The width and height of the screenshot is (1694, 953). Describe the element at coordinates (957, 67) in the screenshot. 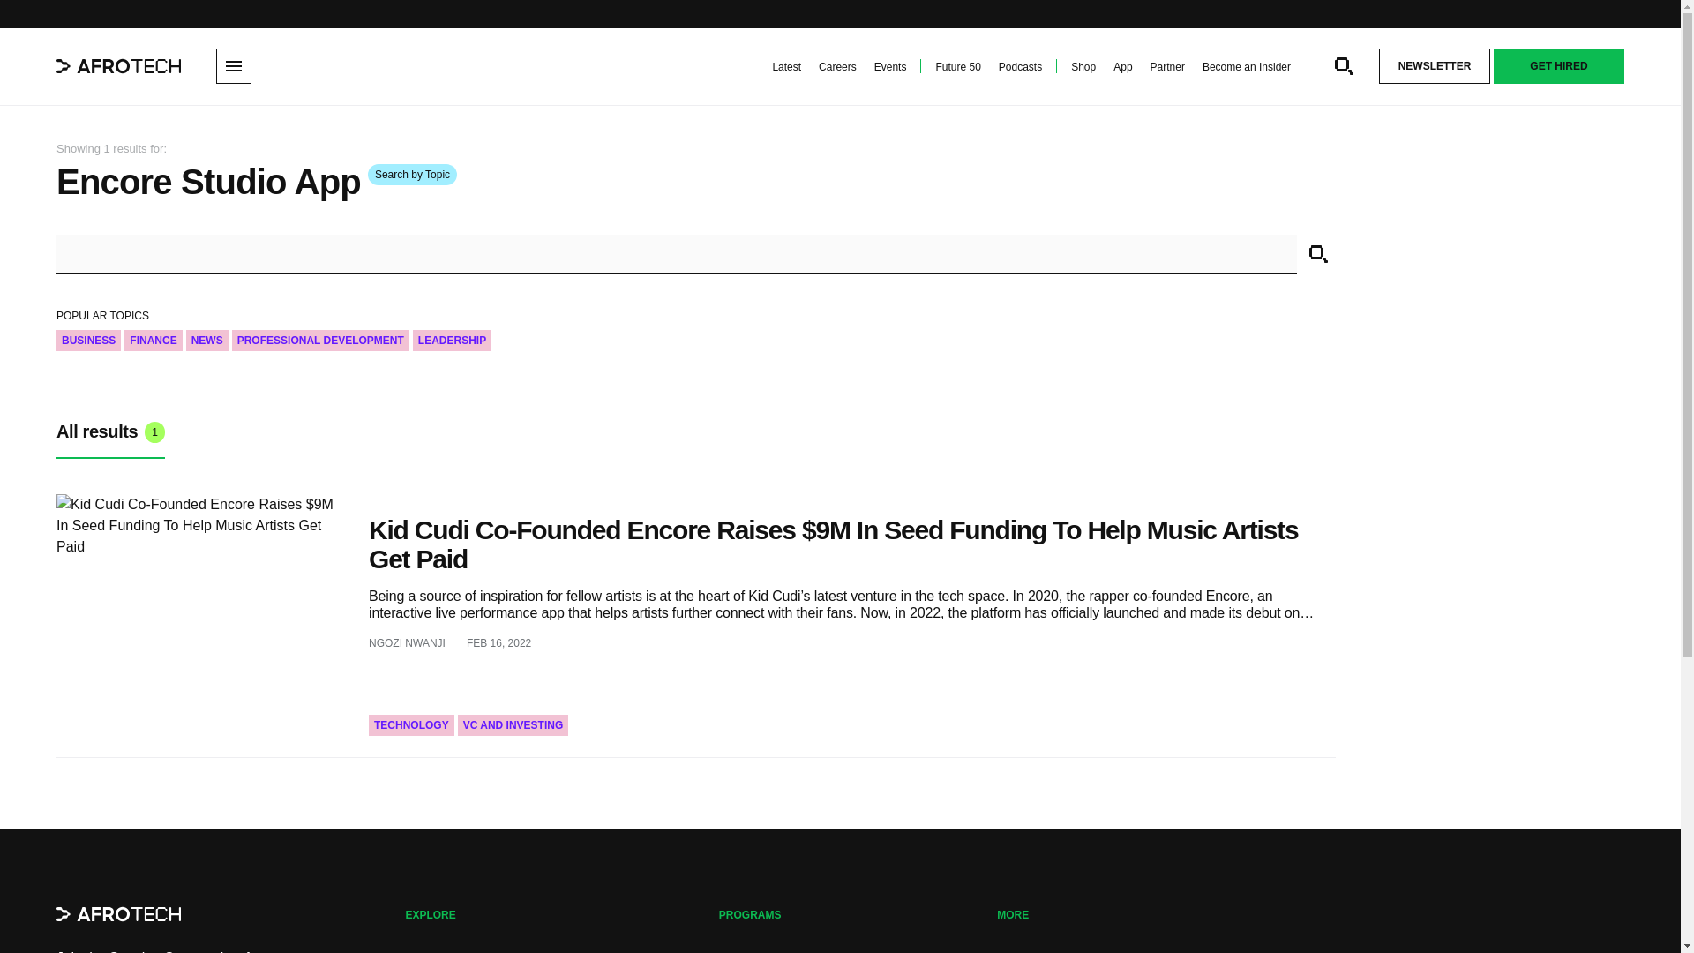

I see `Future 50` at that location.